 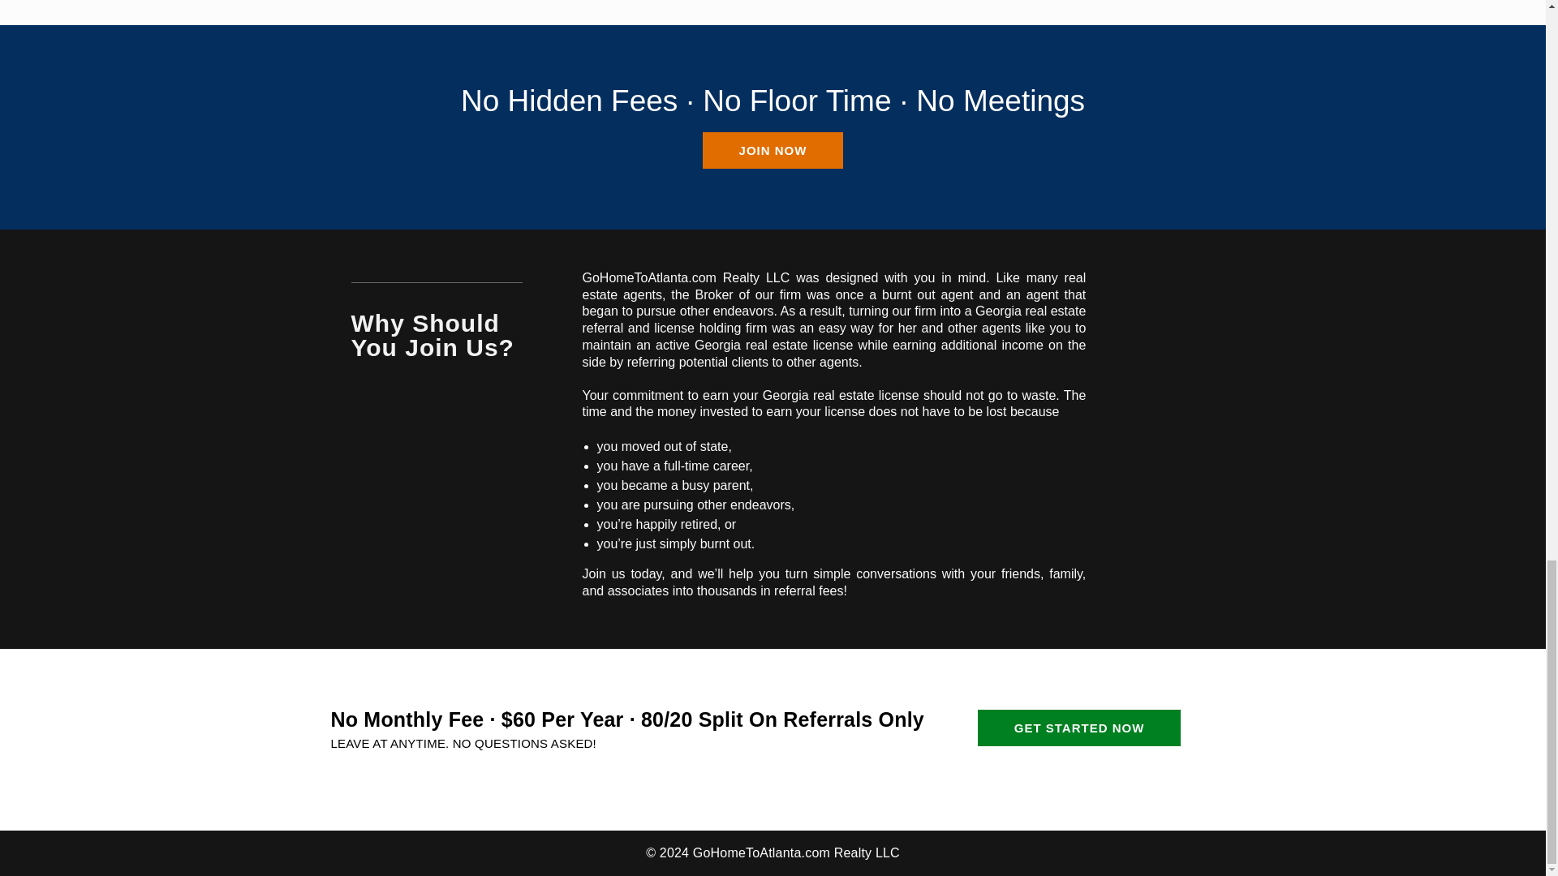 What do you see at coordinates (773, 151) in the screenshot?
I see `JOIN NOW` at bounding box center [773, 151].